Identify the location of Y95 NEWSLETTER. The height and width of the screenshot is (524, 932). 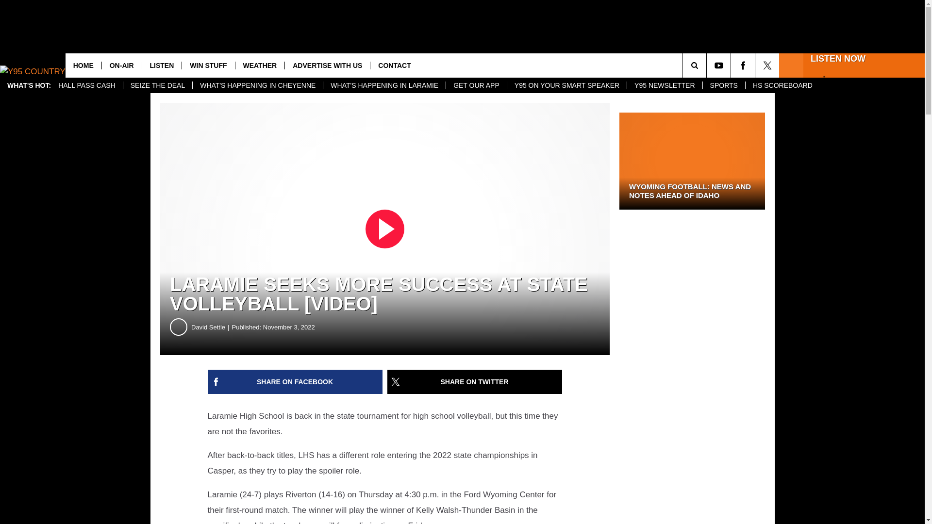
(664, 85).